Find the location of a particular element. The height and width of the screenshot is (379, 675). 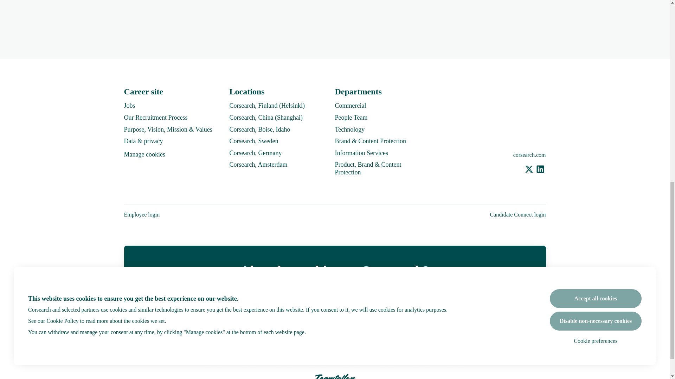

Commercial is located at coordinates (350, 106).